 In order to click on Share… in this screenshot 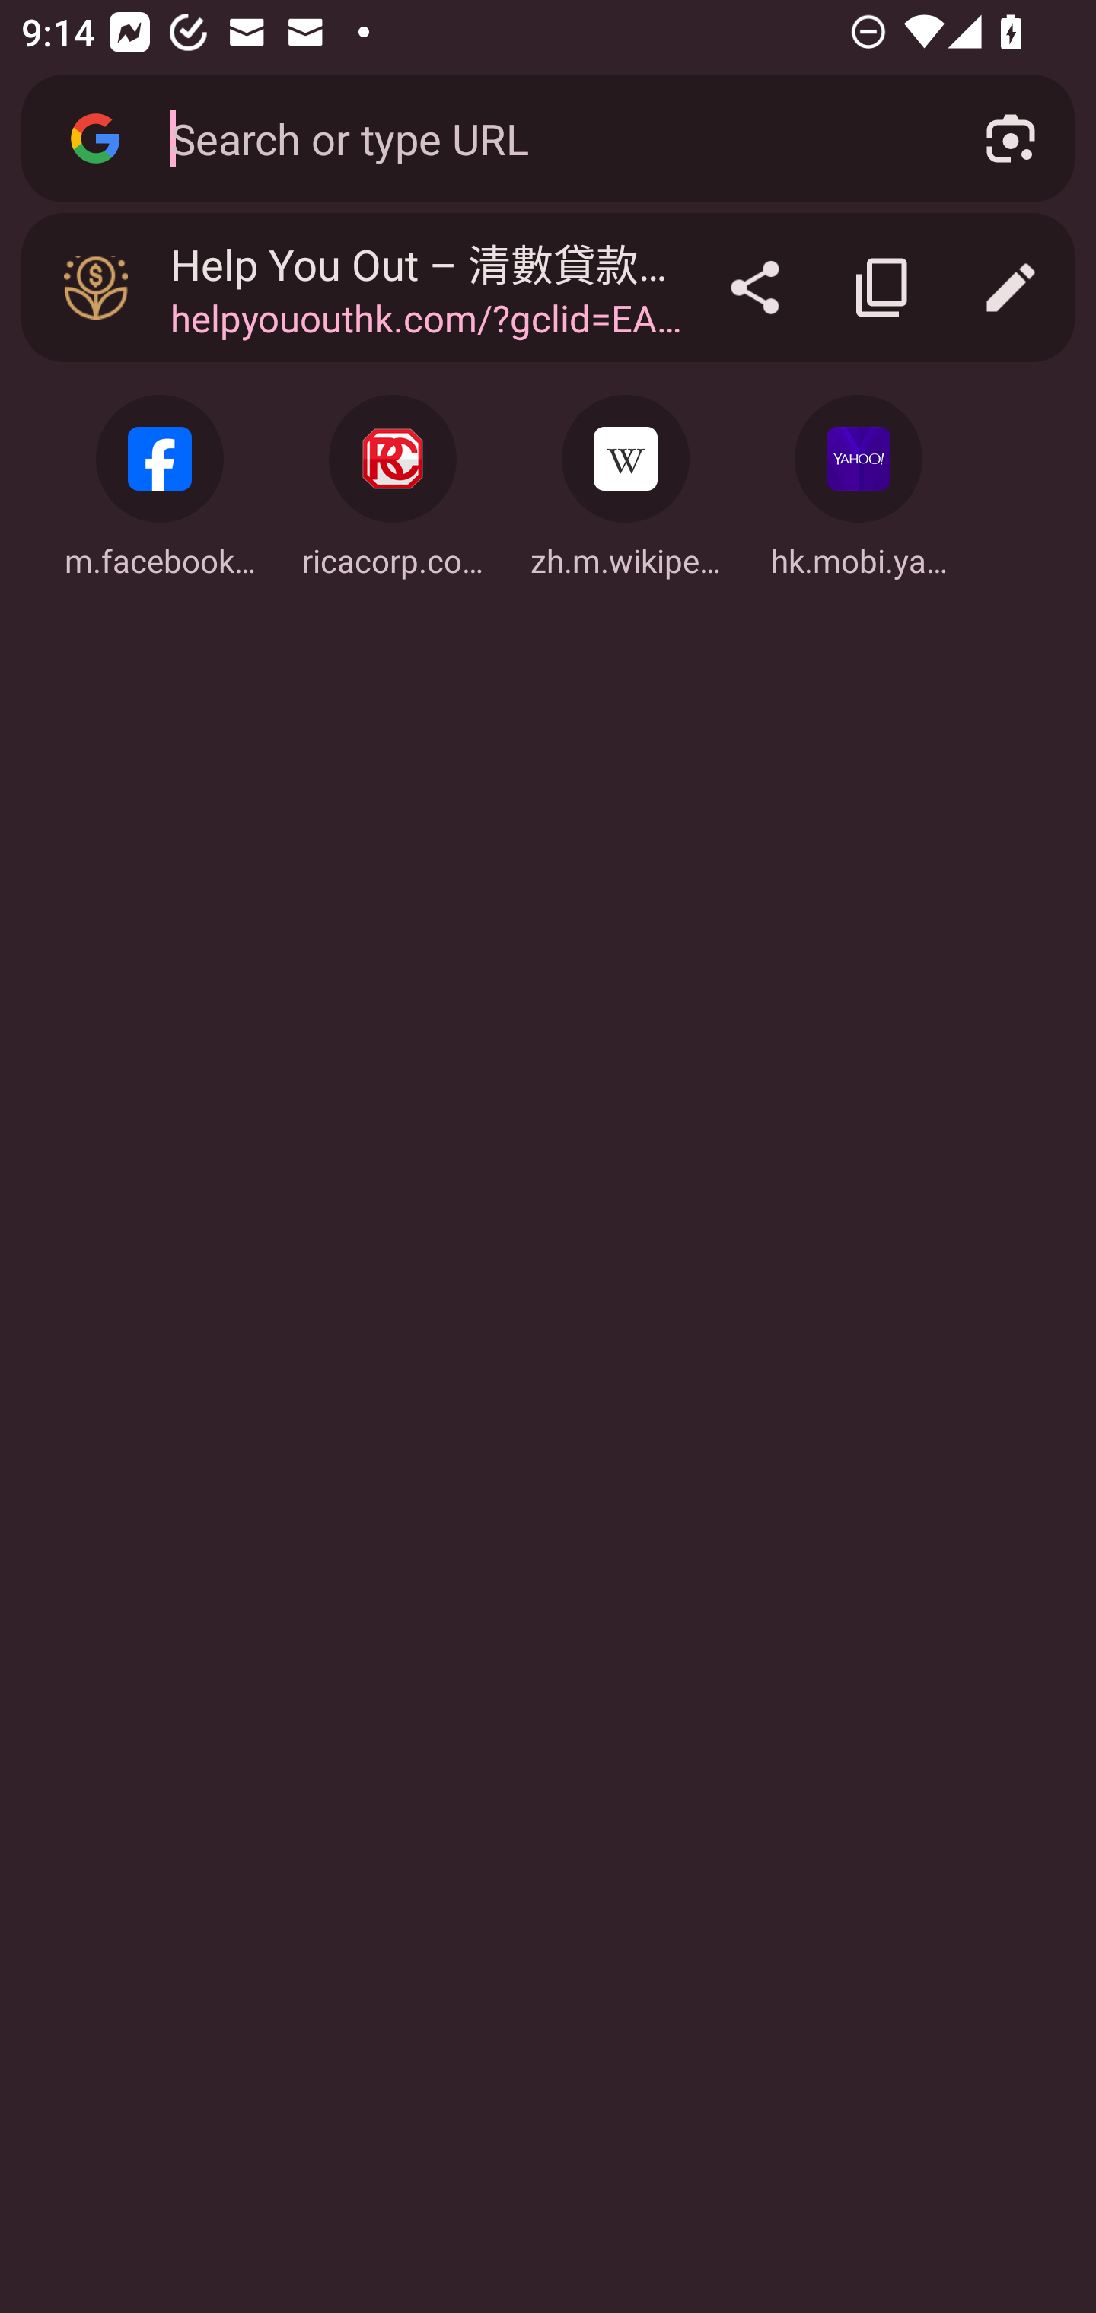, I will do `click(755, 288)`.